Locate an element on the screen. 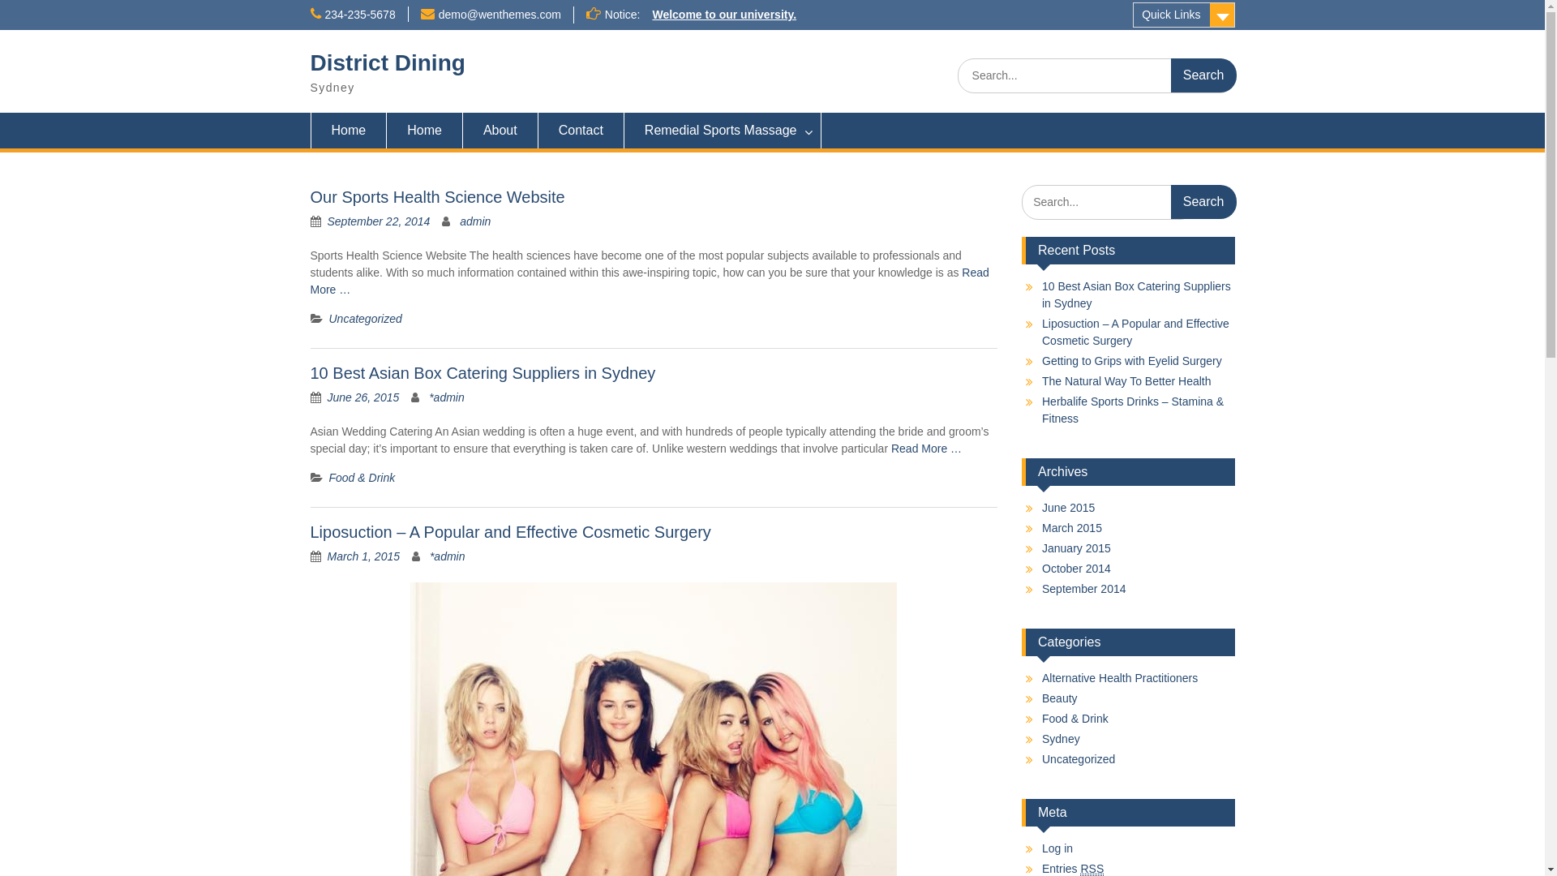 The height and width of the screenshot is (876, 1557). Getting to Grips with Eyelid Surgery is located at coordinates (1132, 361).